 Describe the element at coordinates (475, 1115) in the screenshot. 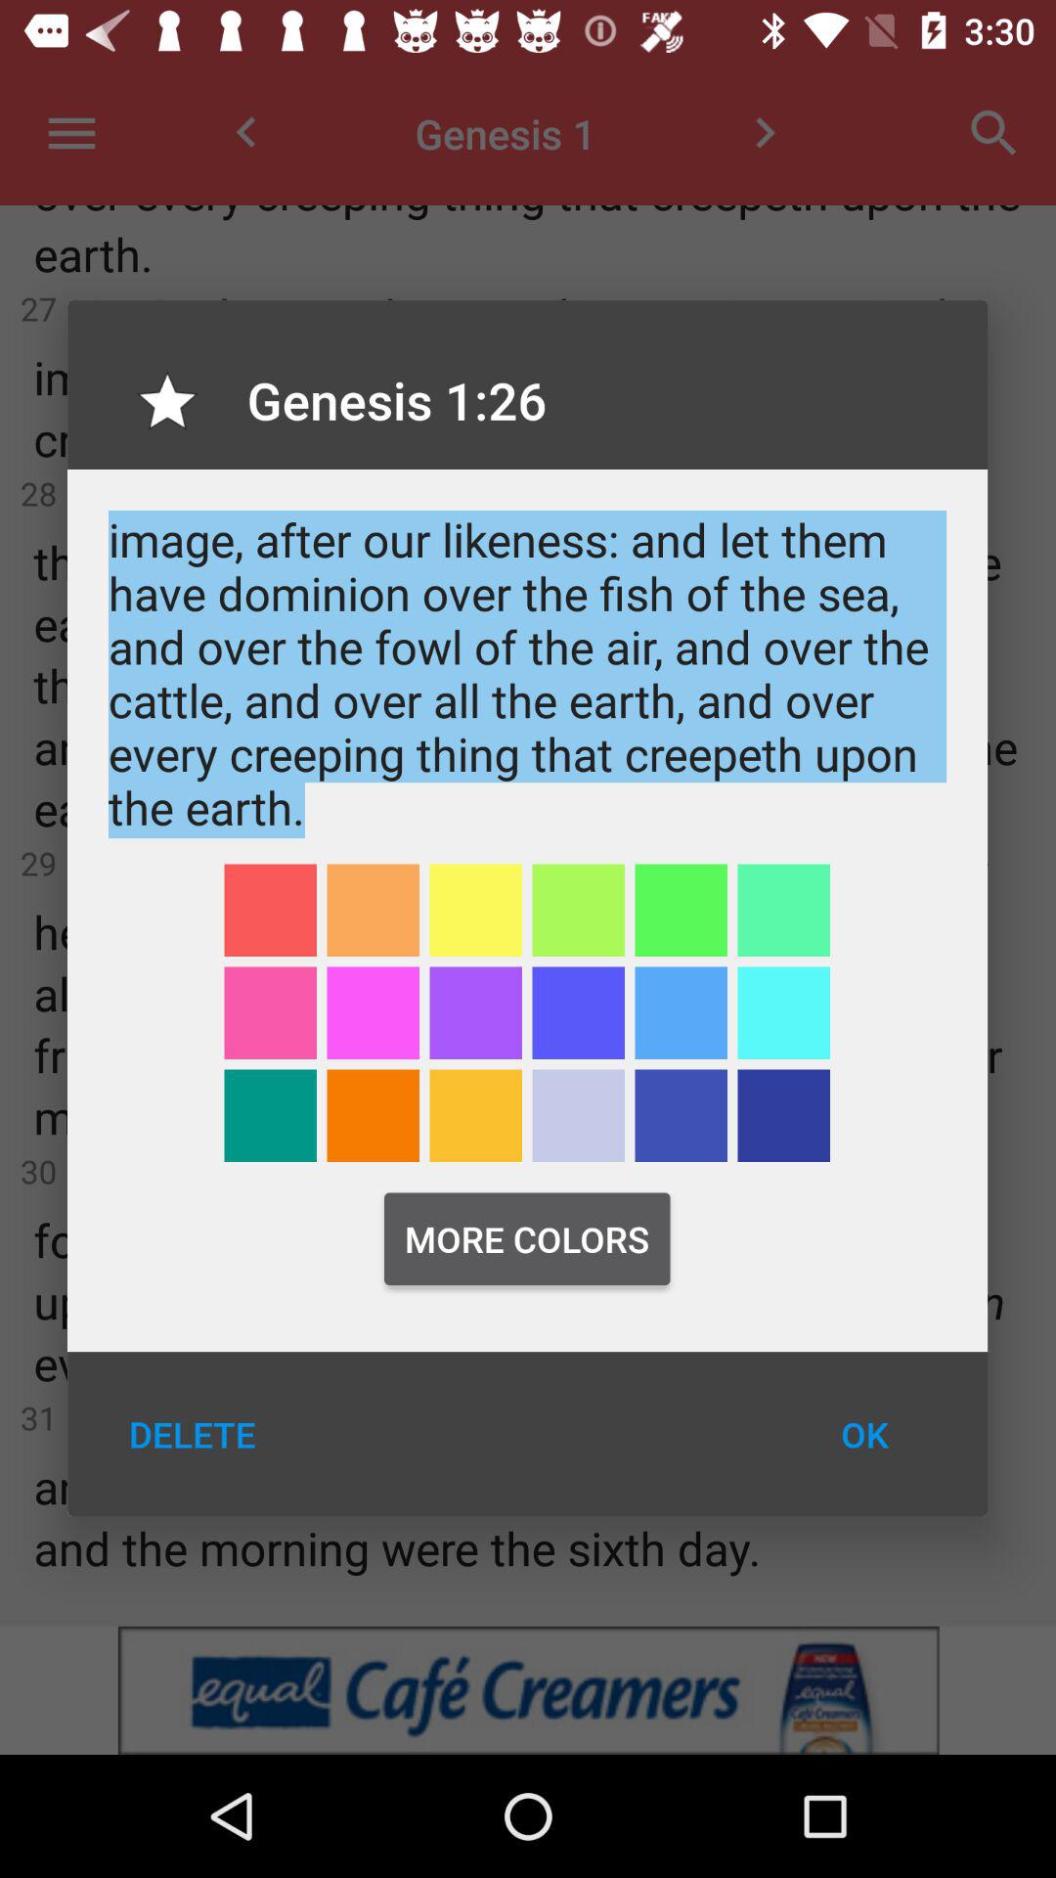

I see `select colour` at that location.